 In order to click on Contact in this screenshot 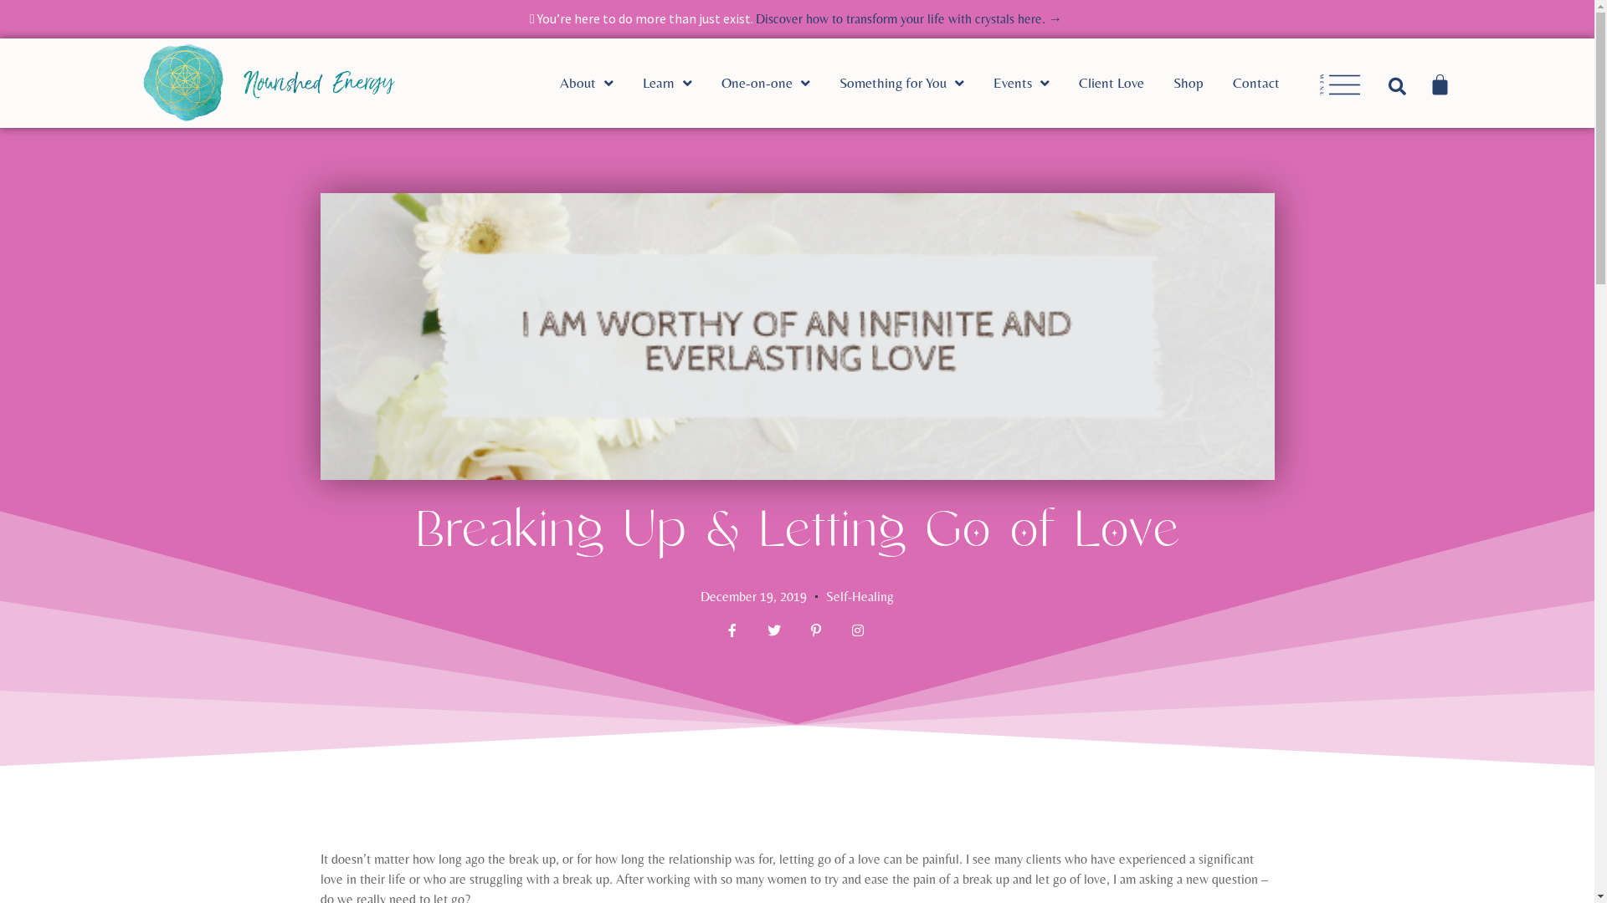, I will do `click(1271, 84)`.